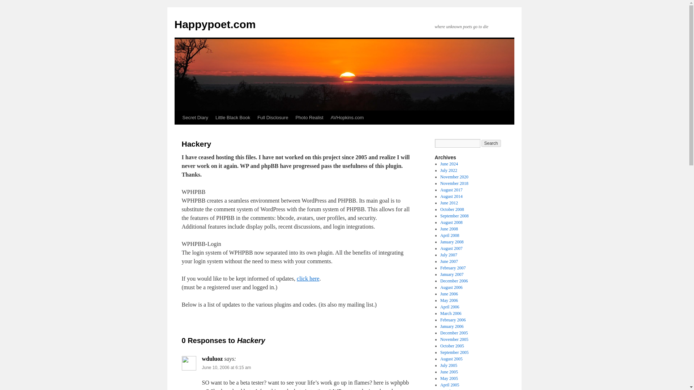 The width and height of the screenshot is (694, 390). What do you see at coordinates (451, 222) in the screenshot?
I see `August 2008` at bounding box center [451, 222].